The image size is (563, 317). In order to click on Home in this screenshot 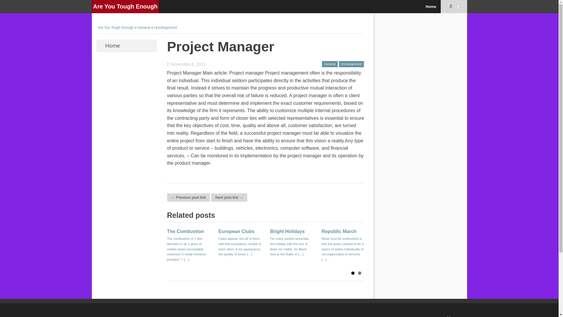, I will do `click(126, 46)`.